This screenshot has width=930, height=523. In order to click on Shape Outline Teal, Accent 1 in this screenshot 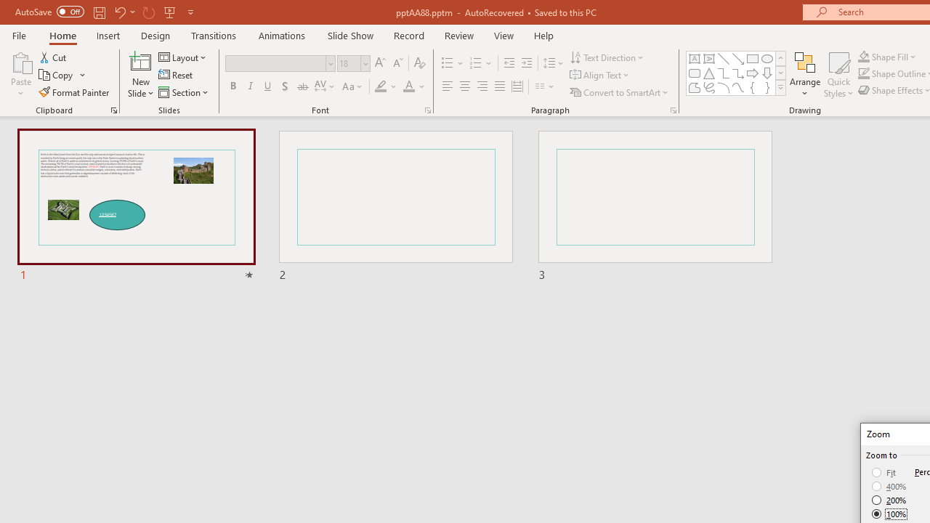, I will do `click(863, 74)`.